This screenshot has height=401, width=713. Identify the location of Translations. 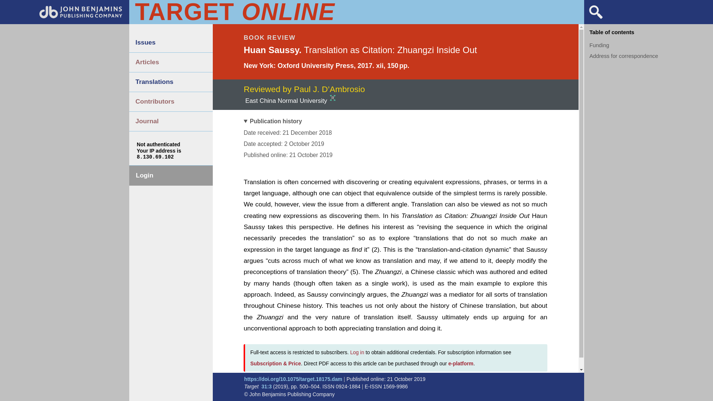
(171, 82).